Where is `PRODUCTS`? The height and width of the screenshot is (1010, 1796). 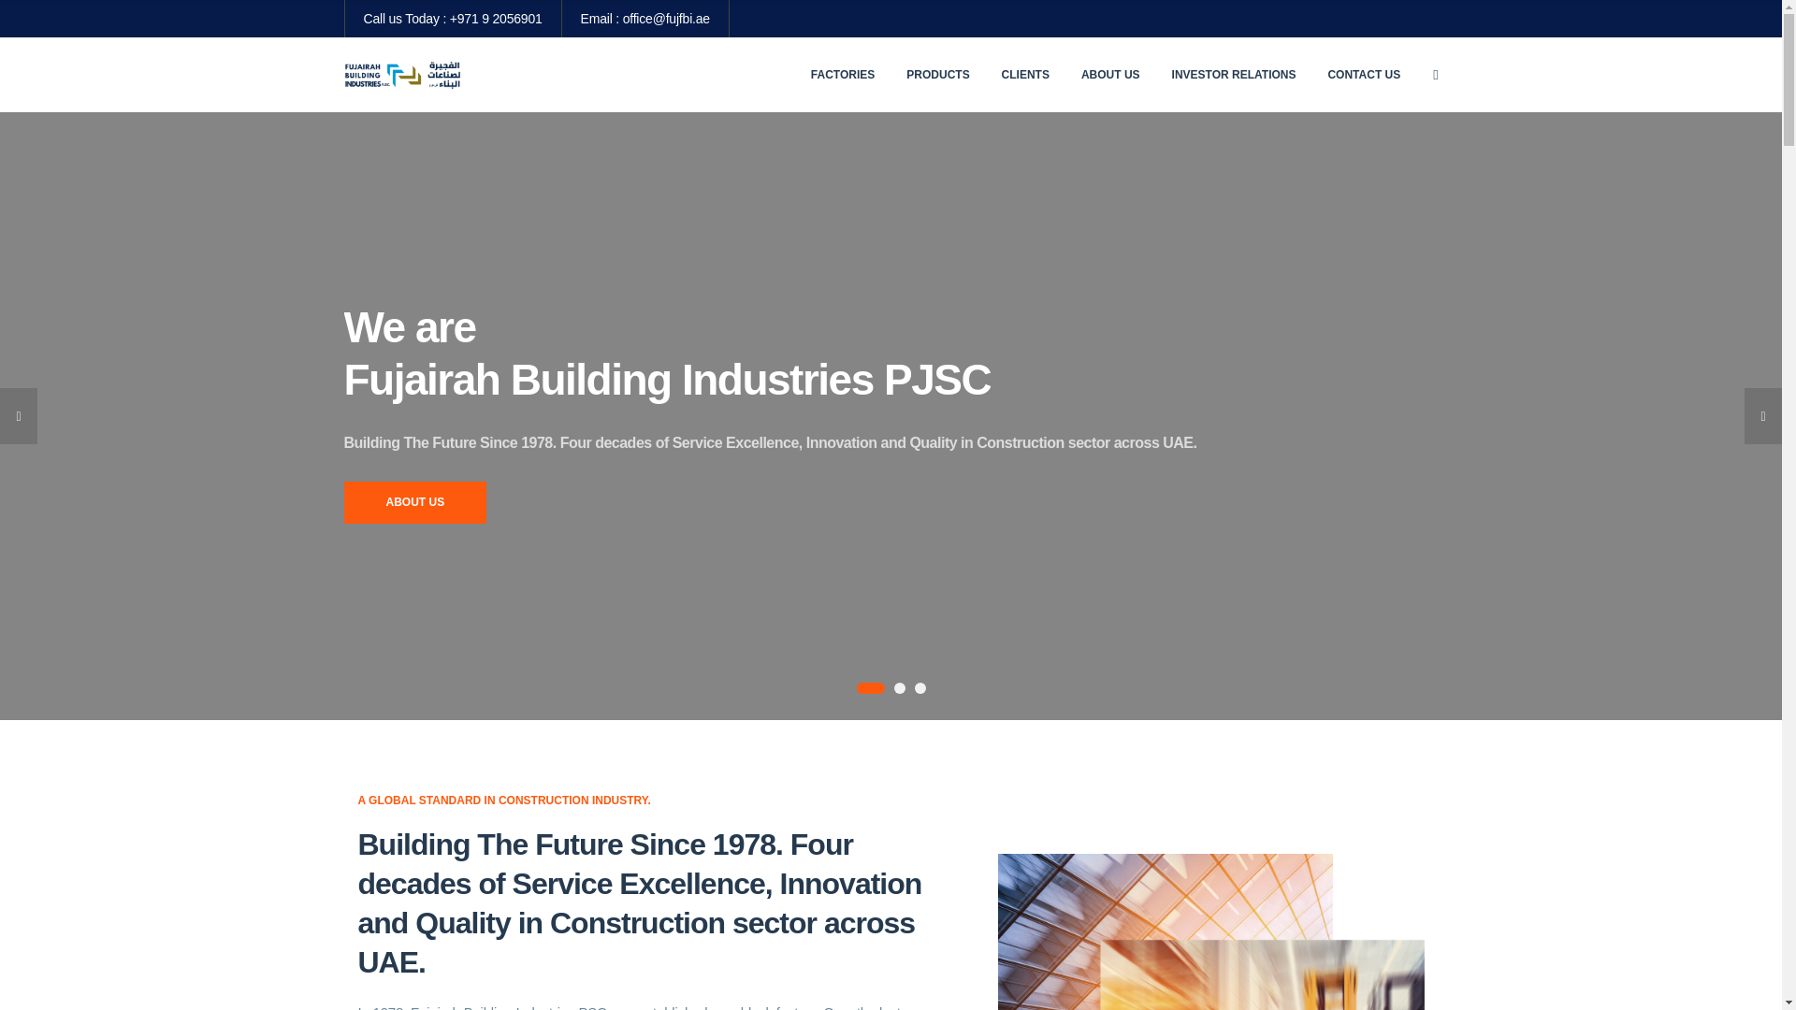
PRODUCTS is located at coordinates (937, 74).